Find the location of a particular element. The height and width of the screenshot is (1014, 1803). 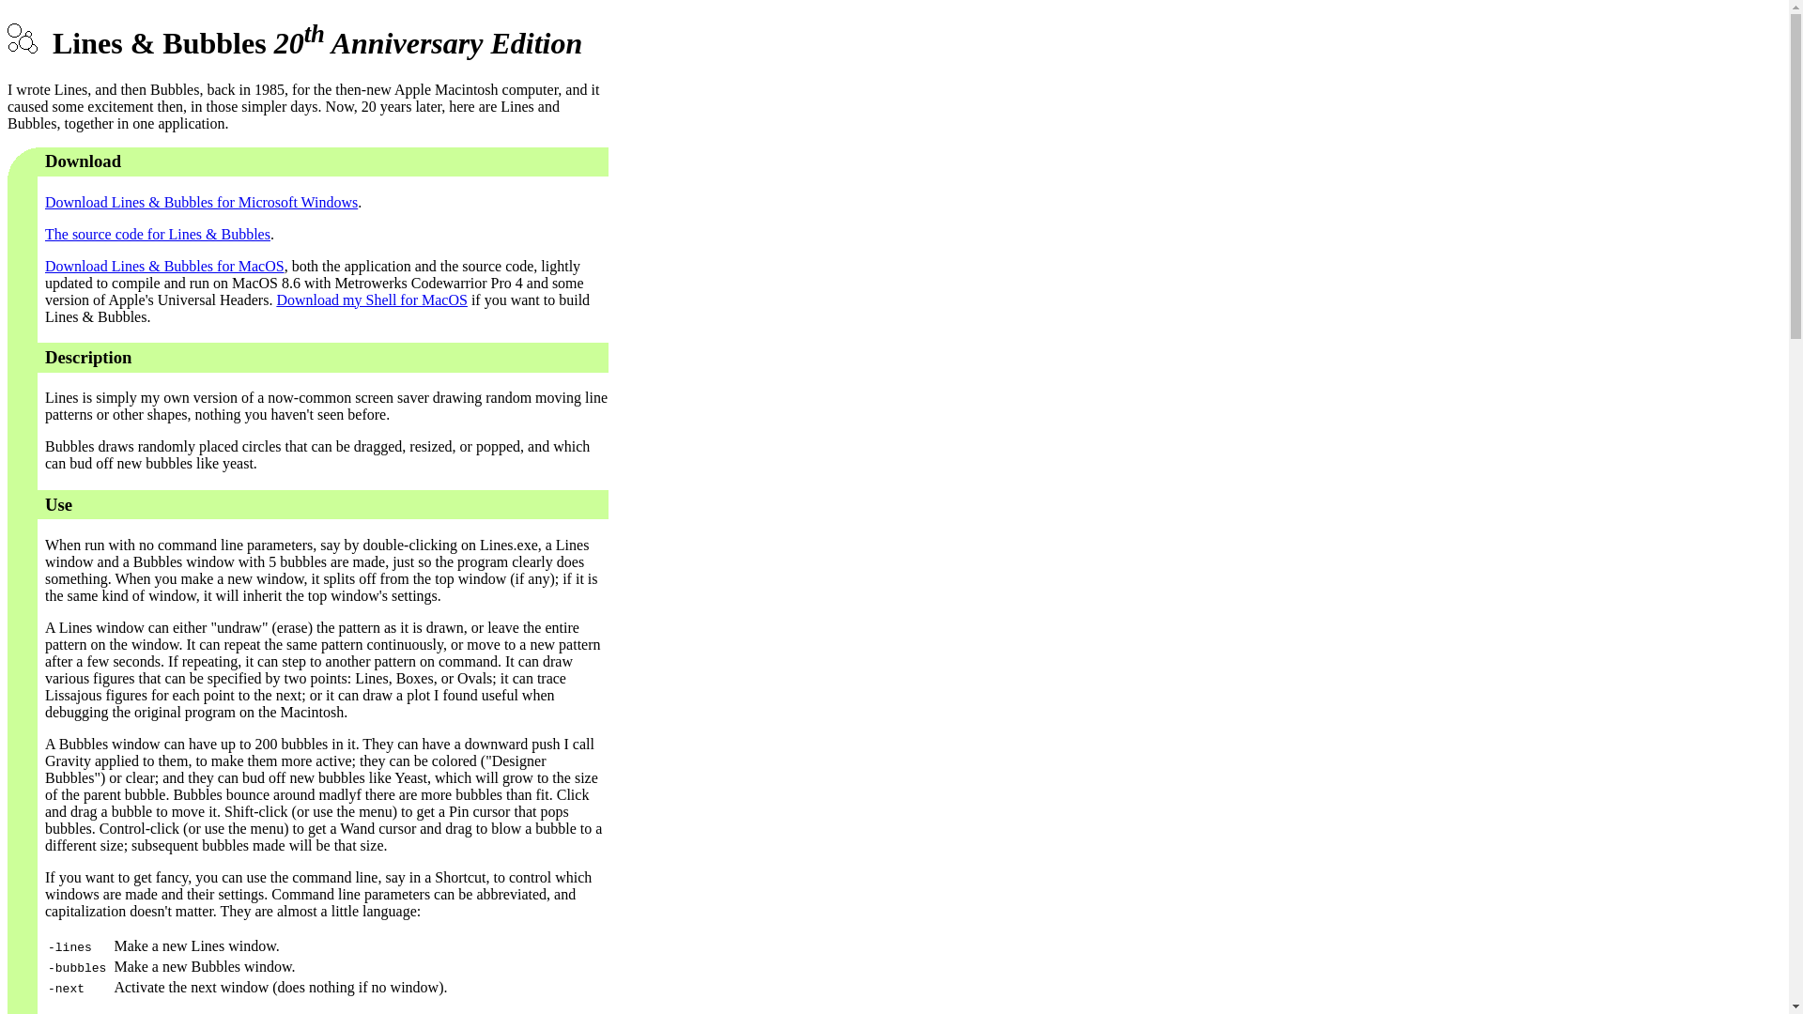

Download my Shell for MacOS is located at coordinates (371, 300).